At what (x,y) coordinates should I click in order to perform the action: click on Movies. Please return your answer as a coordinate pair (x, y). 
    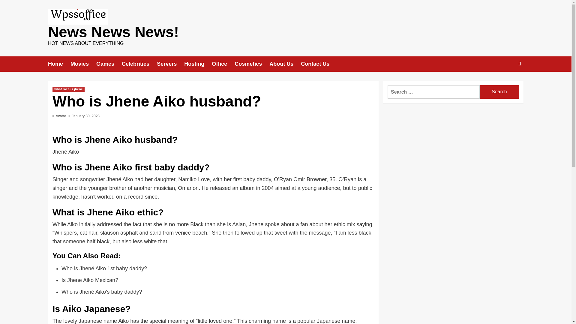
    Looking at the image, I should click on (83, 64).